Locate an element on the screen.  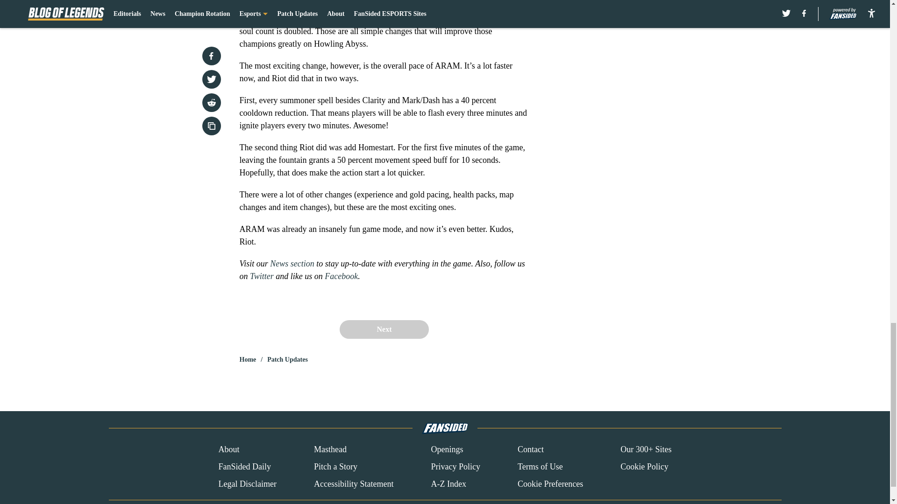
Openings is located at coordinates (447, 449).